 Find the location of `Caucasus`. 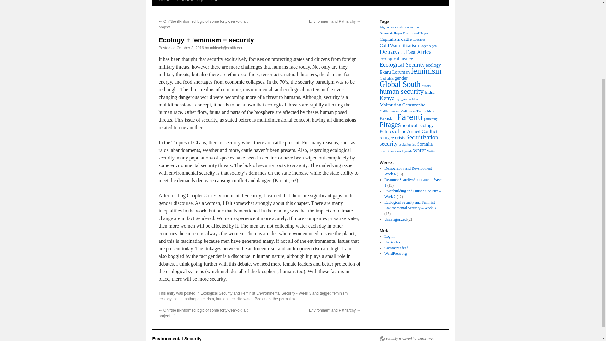

Caucasus is located at coordinates (419, 39).